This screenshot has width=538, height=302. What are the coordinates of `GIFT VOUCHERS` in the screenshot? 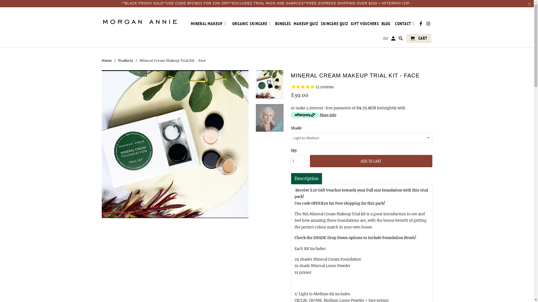 It's located at (365, 25).